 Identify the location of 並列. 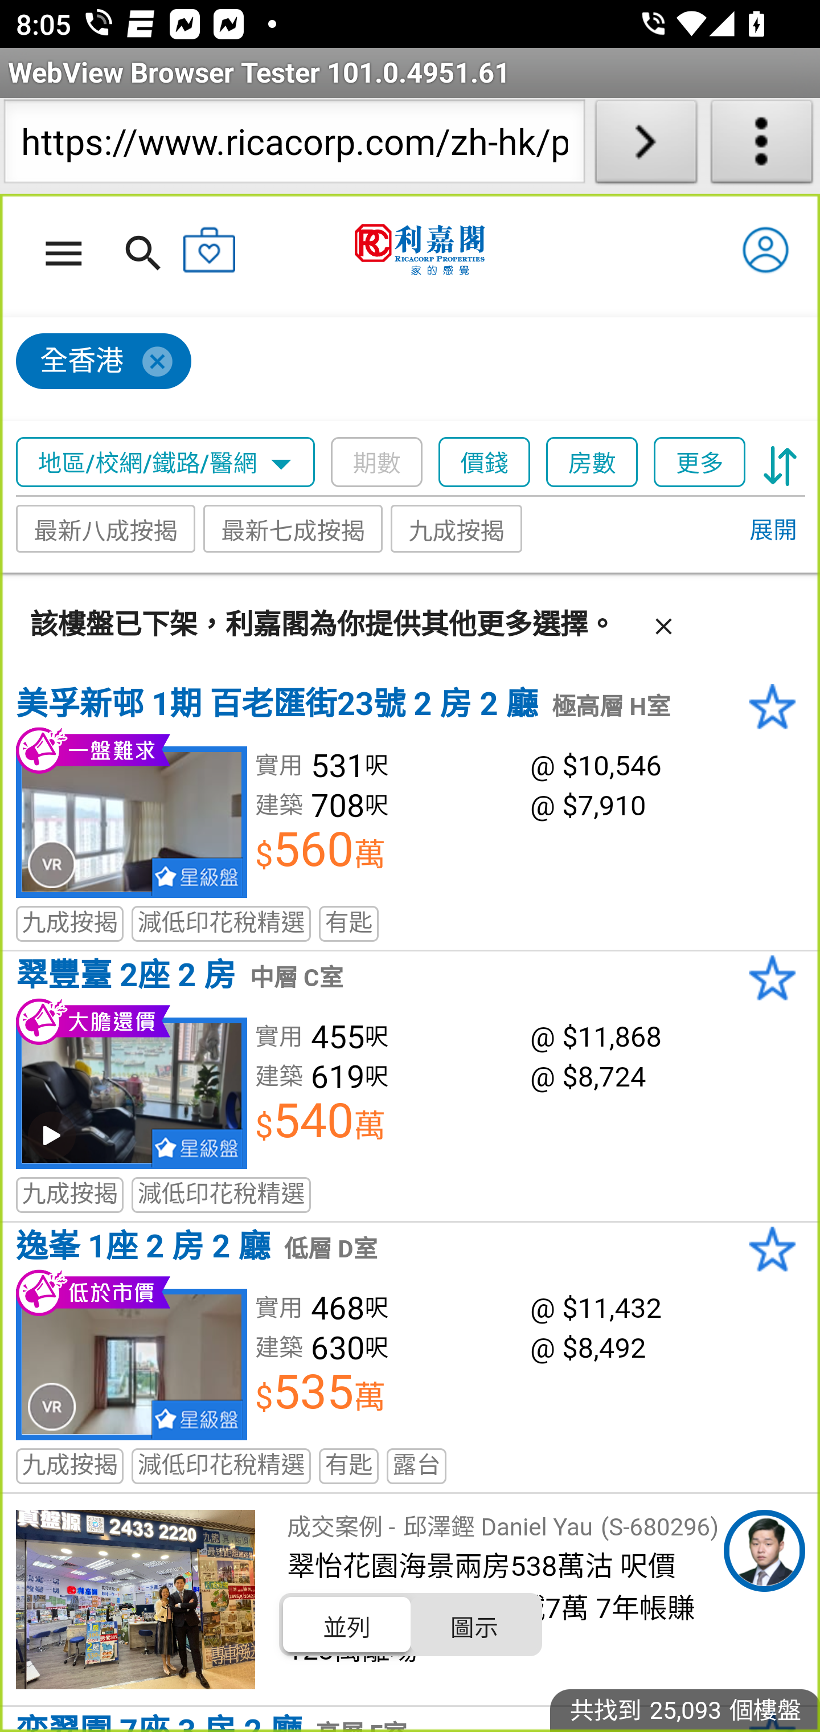
(347, 1624).